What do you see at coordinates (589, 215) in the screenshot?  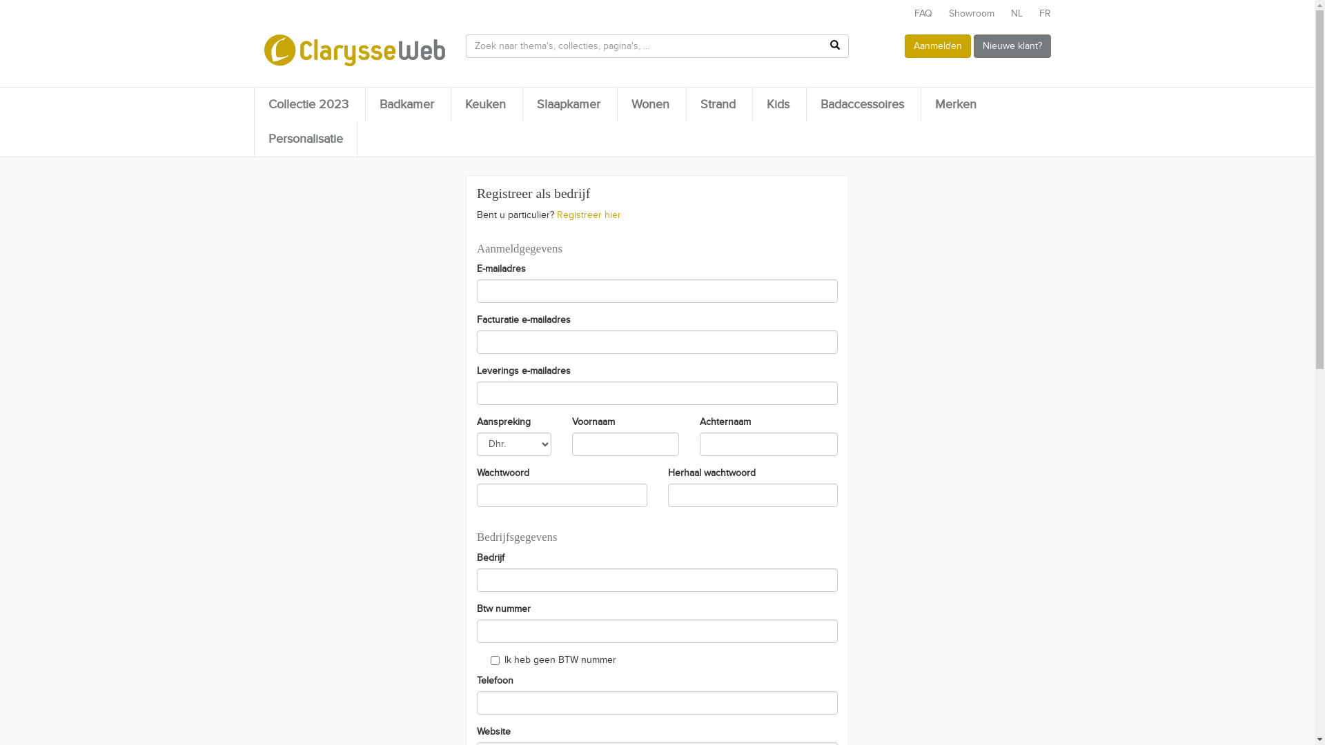 I see `Registreer hier` at bounding box center [589, 215].